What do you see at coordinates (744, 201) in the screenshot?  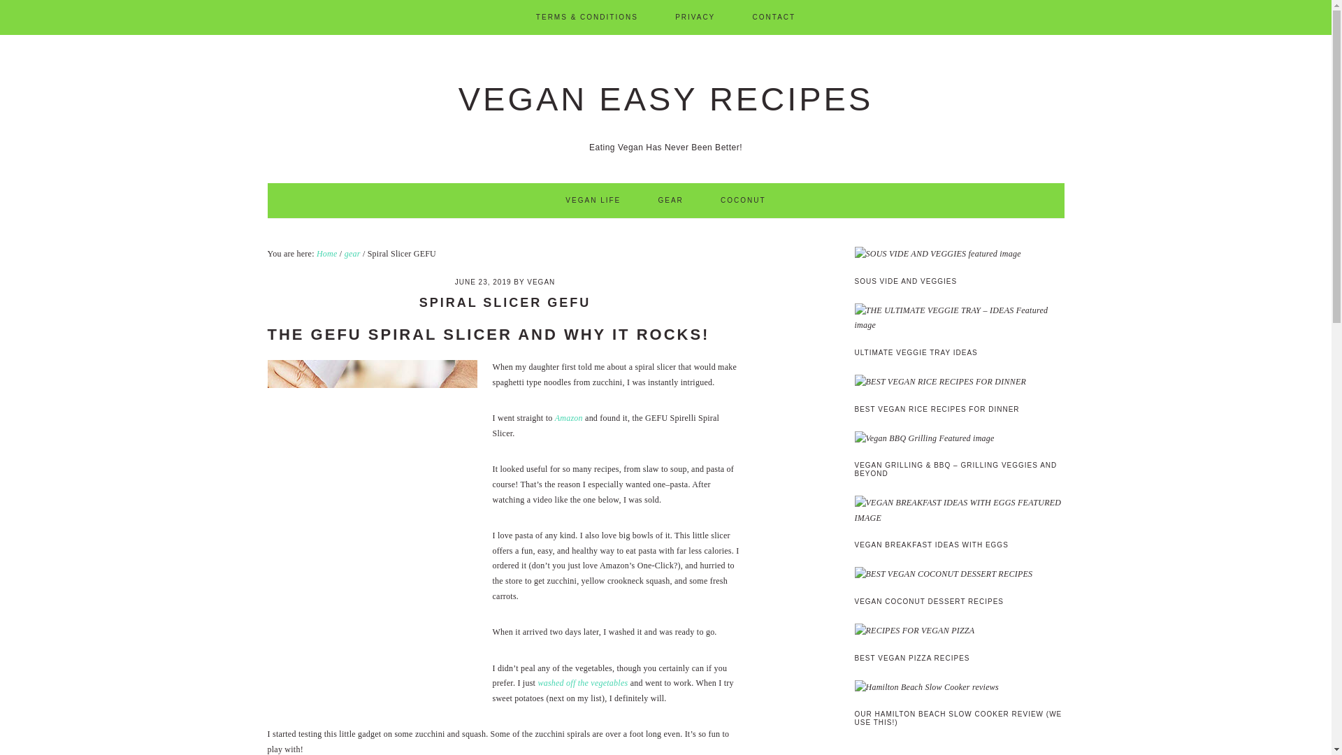 I see `COCONUT` at bounding box center [744, 201].